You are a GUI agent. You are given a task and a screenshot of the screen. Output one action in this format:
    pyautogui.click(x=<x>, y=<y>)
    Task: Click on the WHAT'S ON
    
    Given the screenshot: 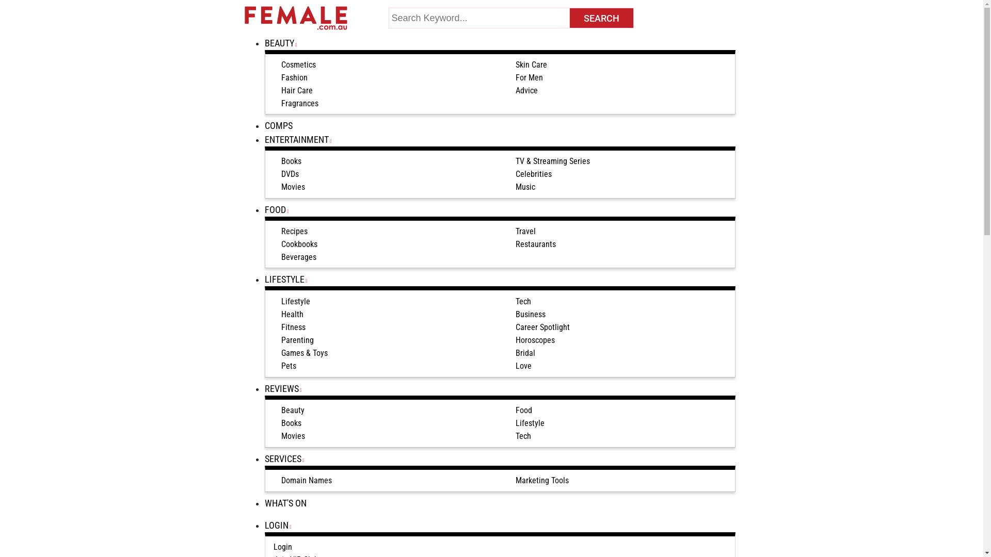 What is the action you would take?
    pyautogui.click(x=289, y=503)
    